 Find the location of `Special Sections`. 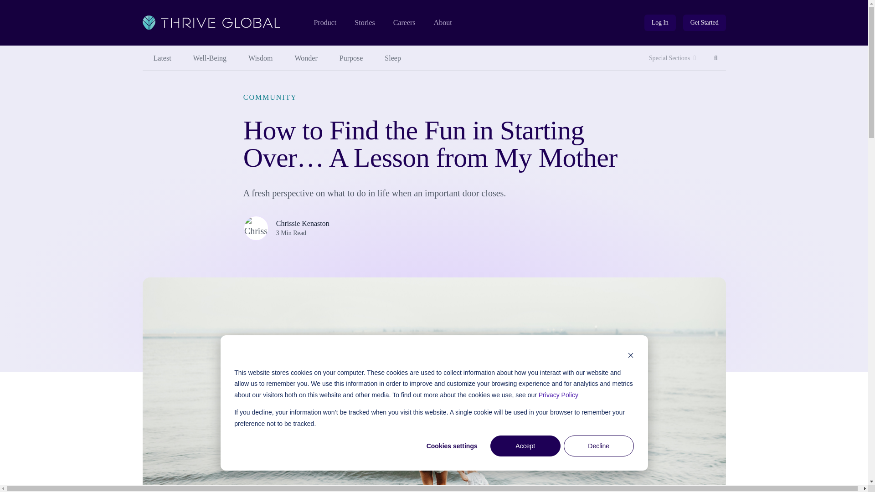

Special Sections is located at coordinates (672, 58).